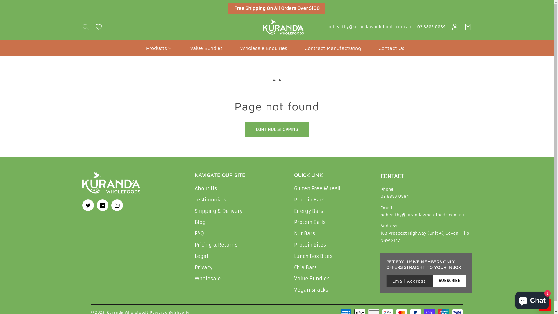 The image size is (558, 314). I want to click on Gluten Free Muesli, so click(317, 189).